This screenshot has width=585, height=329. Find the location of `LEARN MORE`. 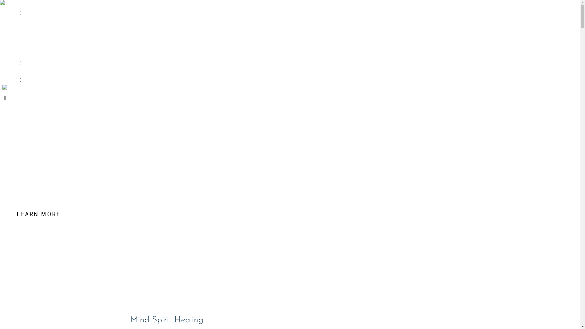

LEARN MORE is located at coordinates (290, 214).